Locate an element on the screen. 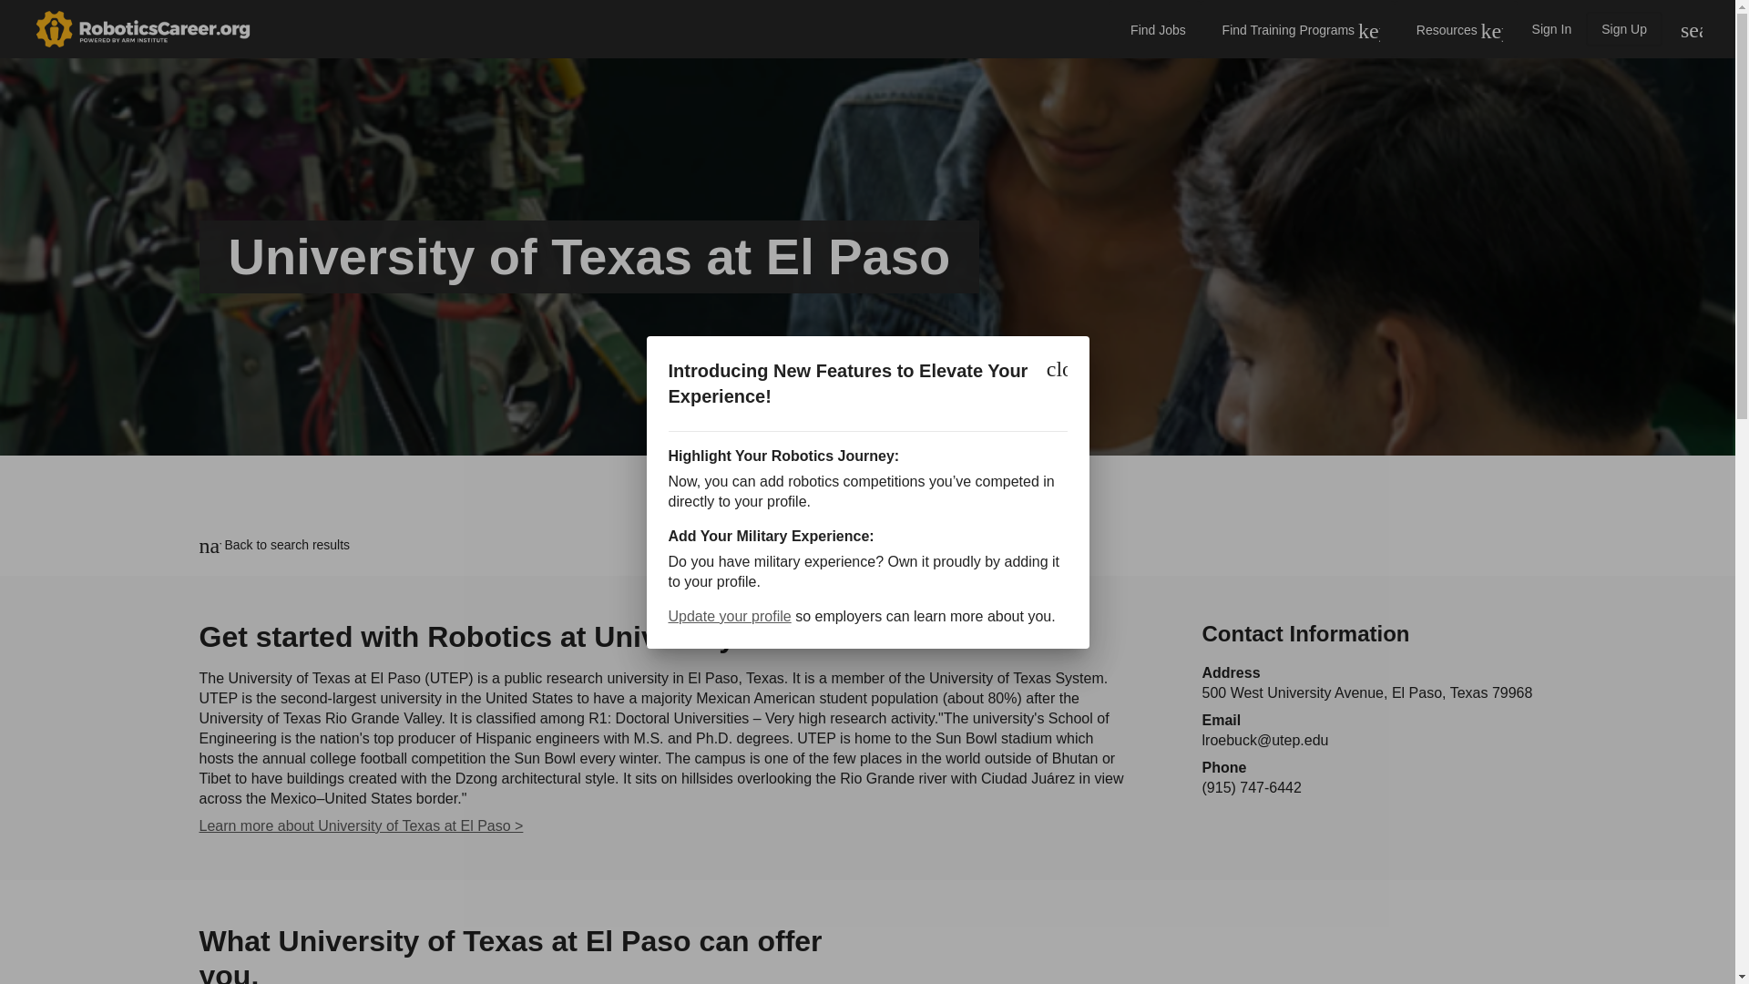 This screenshot has width=1749, height=984.   Find Jobs is located at coordinates (1154, 29).